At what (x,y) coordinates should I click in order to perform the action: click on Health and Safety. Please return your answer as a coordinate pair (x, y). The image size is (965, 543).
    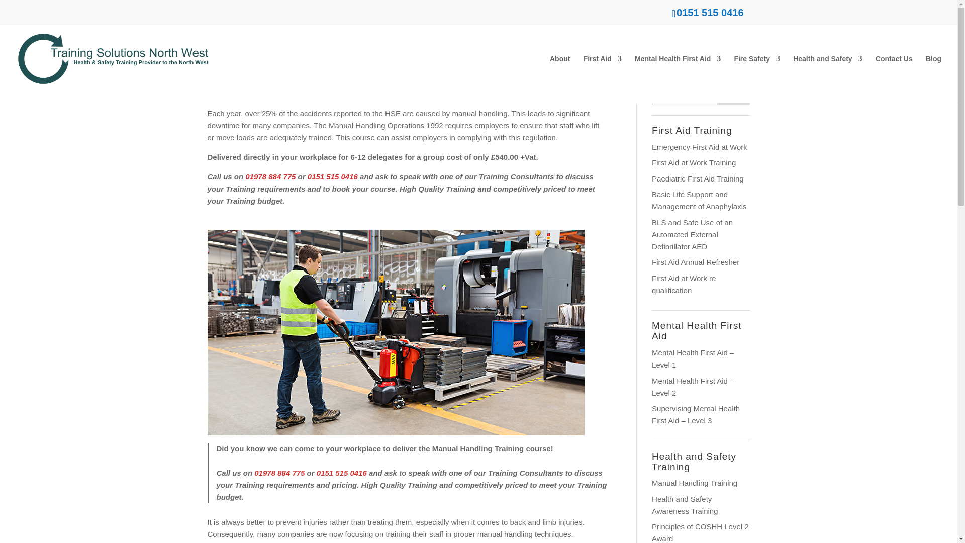
    Looking at the image, I should click on (827, 79).